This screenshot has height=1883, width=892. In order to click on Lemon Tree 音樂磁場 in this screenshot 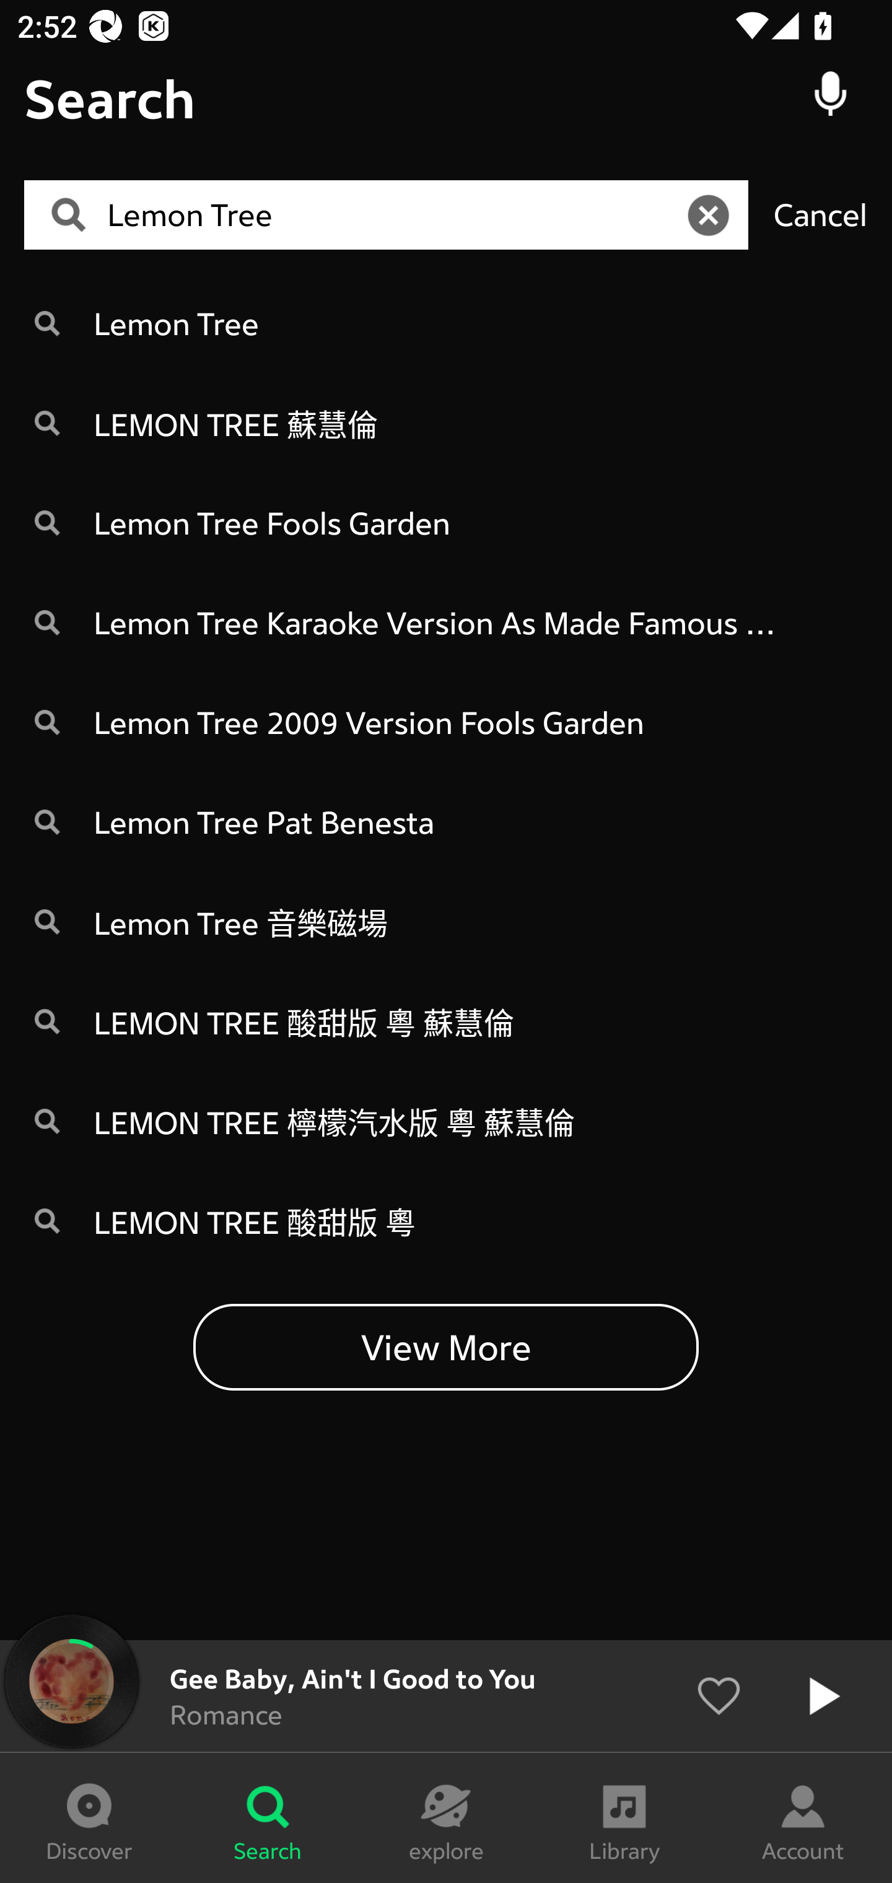, I will do `click(446, 922)`.